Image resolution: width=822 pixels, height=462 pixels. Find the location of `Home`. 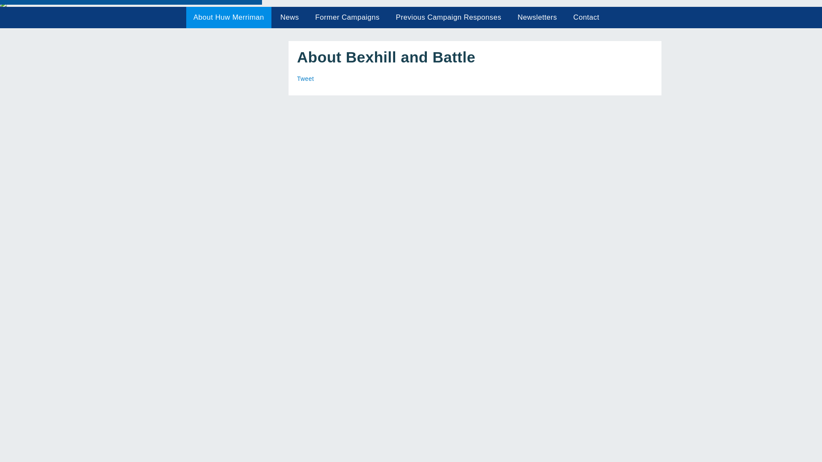

Home is located at coordinates (172, 17).